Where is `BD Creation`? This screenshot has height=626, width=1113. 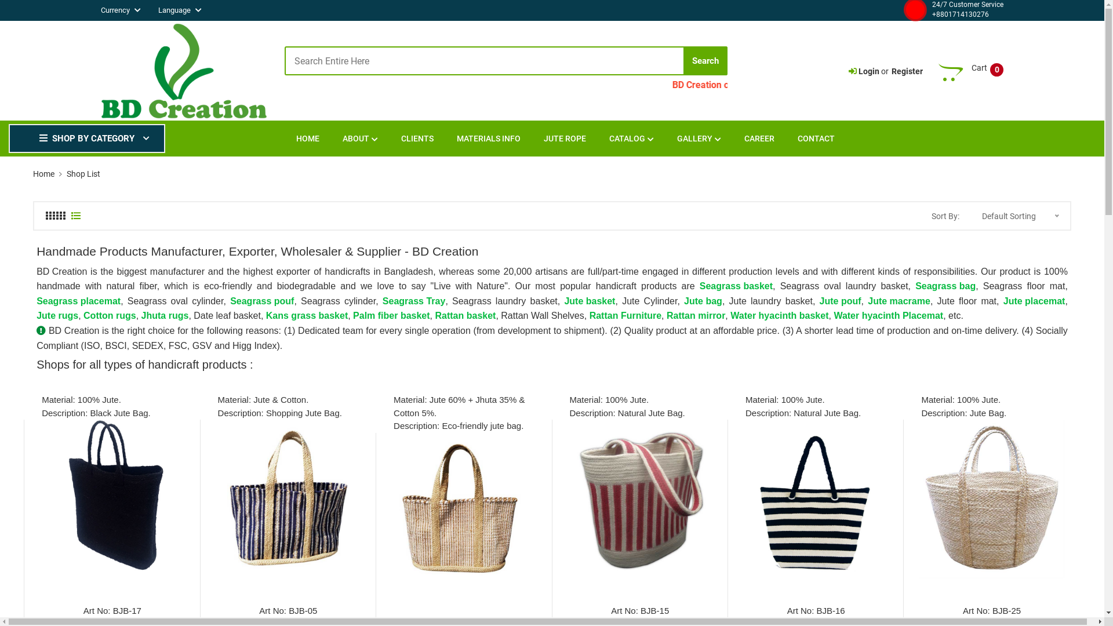
BD Creation is located at coordinates (61, 272).